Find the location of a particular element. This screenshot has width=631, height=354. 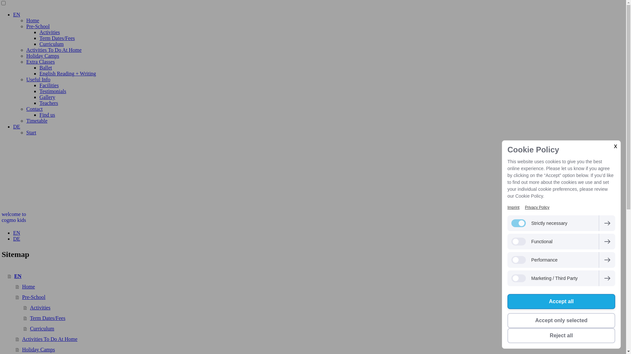

English Reading + Writing is located at coordinates (68, 73).